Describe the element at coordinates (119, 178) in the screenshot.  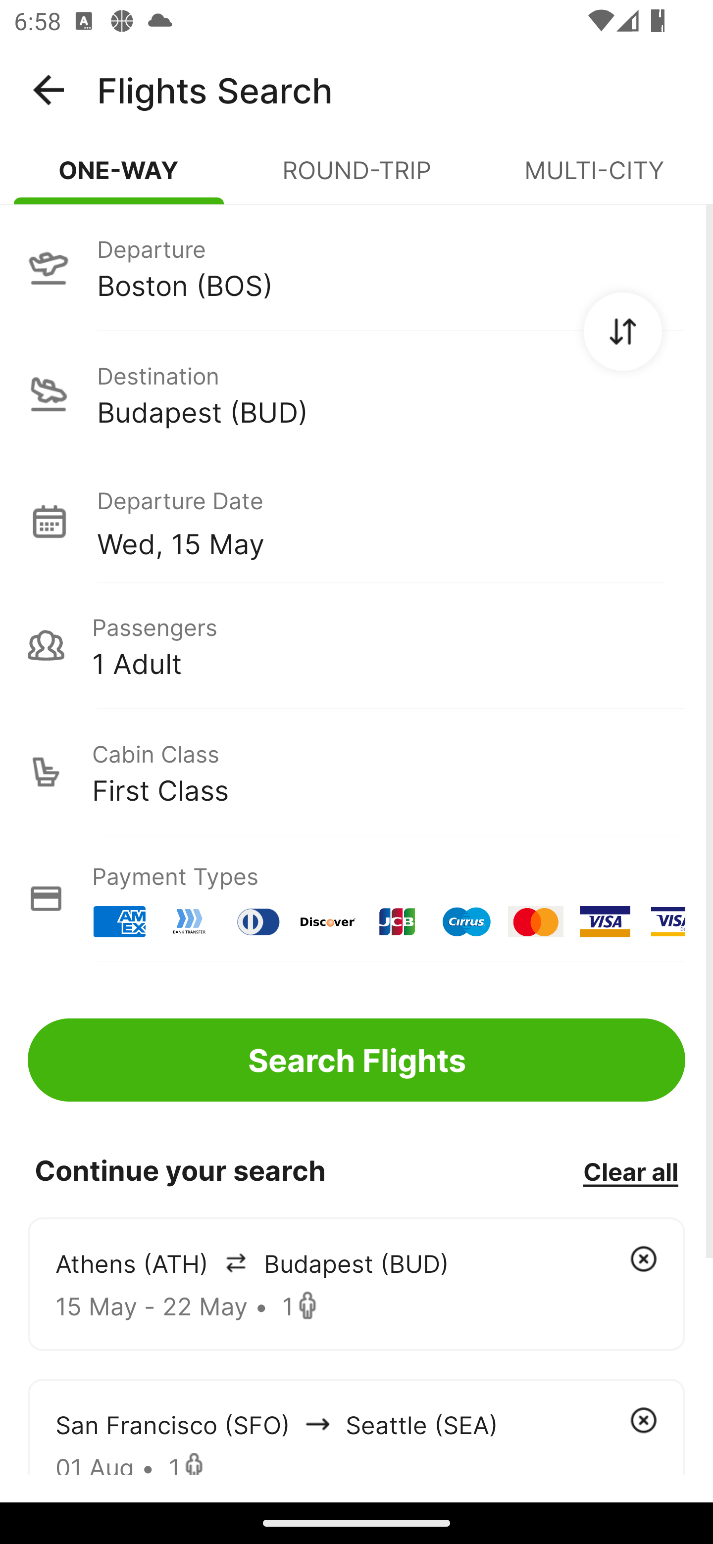
I see `ONE-WAY` at that location.